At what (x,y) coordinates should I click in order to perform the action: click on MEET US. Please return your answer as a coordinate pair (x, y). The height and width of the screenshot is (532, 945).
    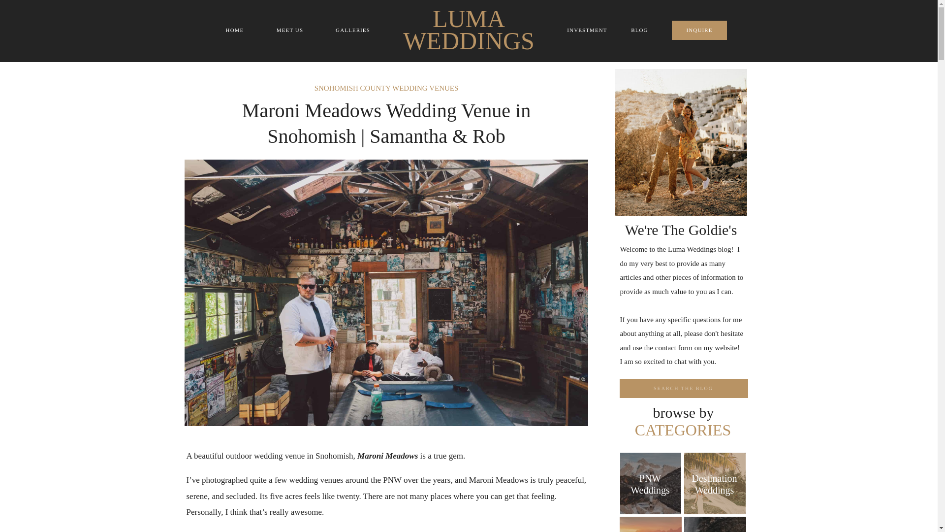
    Looking at the image, I should click on (289, 30).